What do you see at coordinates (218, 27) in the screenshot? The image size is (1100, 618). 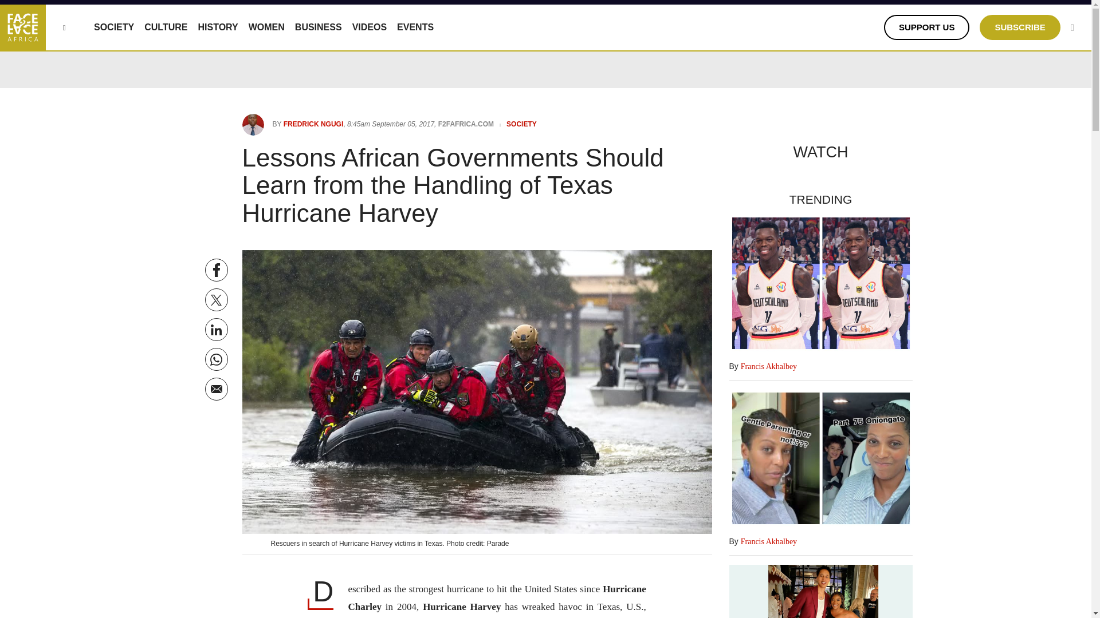 I see `HISTORY` at bounding box center [218, 27].